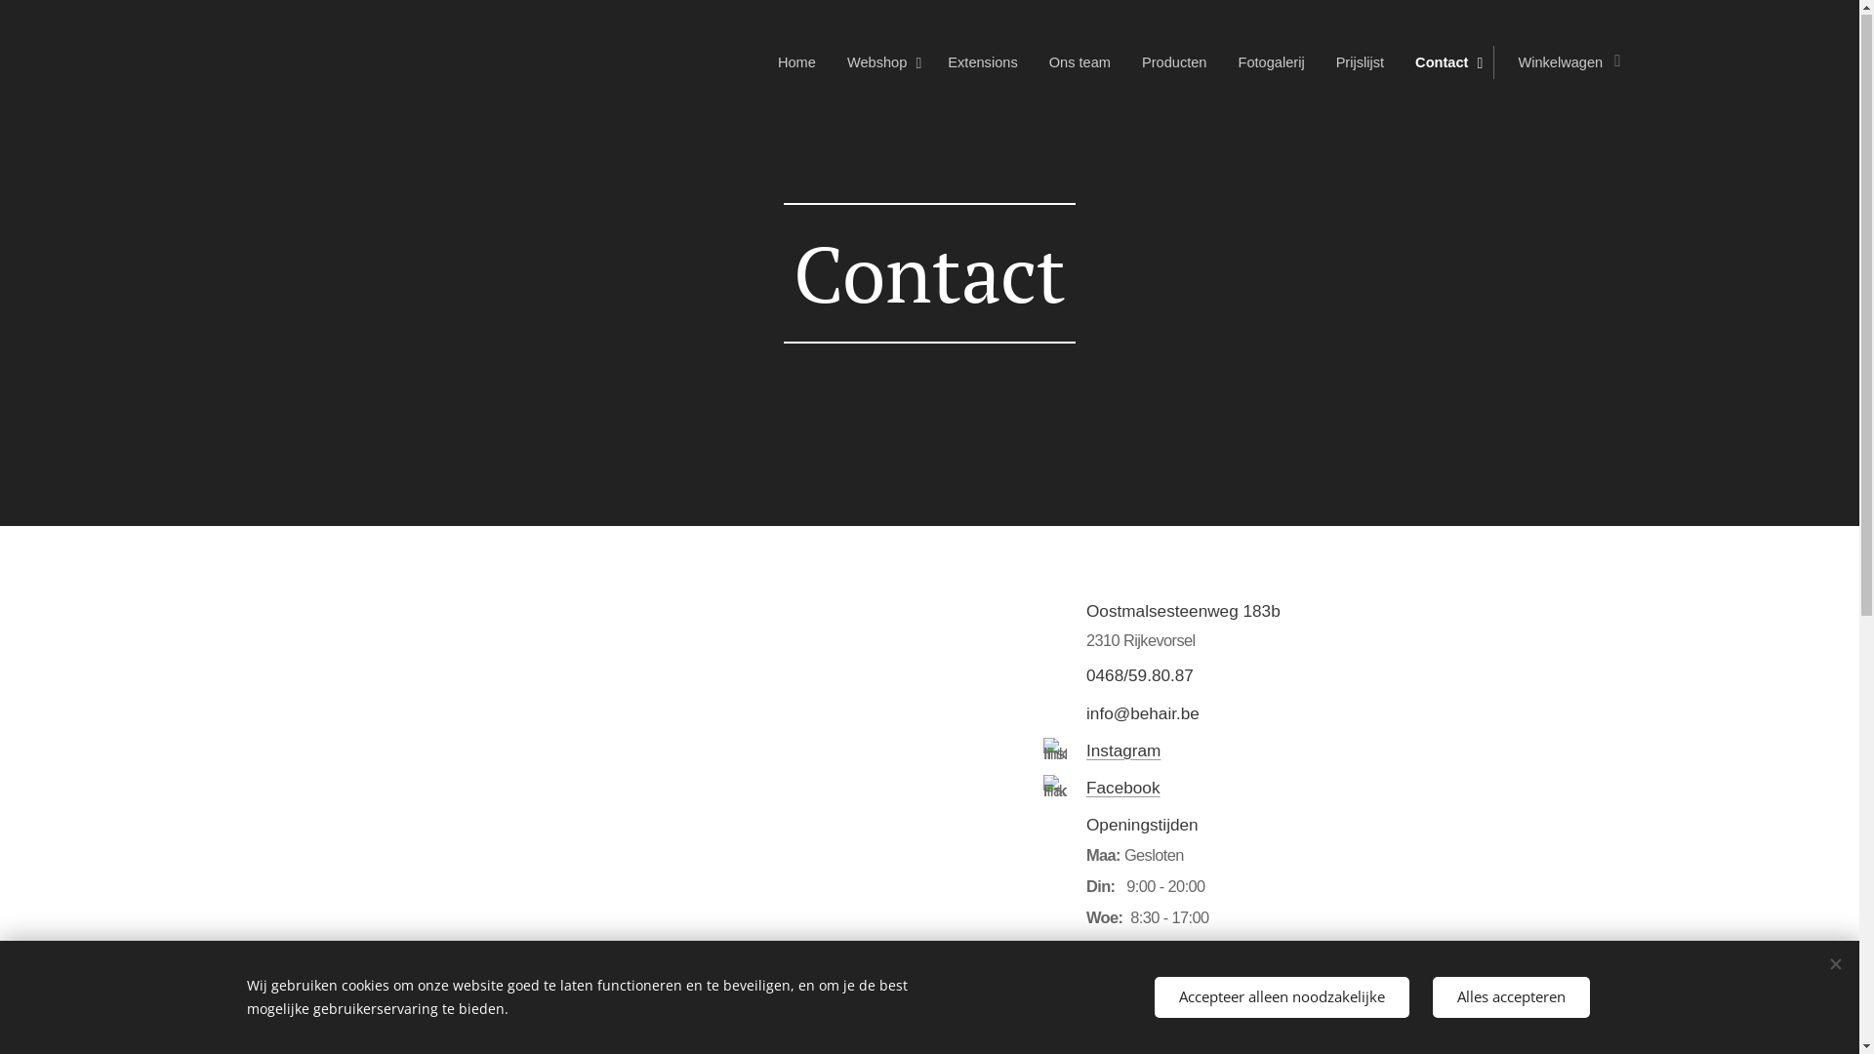 This screenshot has height=1054, width=1874. Describe the element at coordinates (1271, 63) in the screenshot. I see `Fotogalerij` at that location.